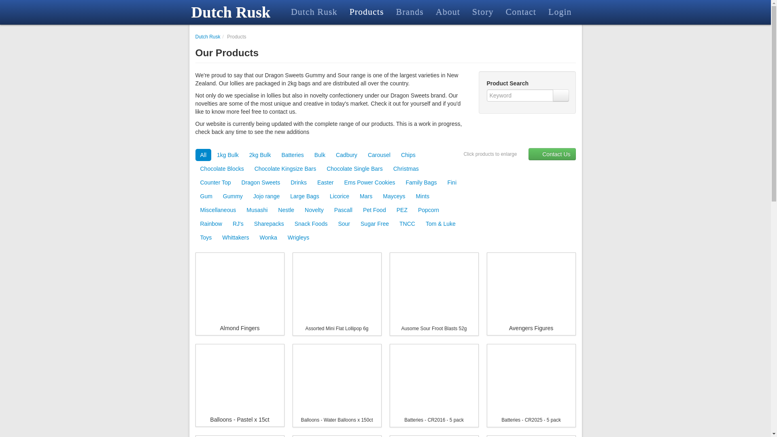 The width and height of the screenshot is (777, 437). What do you see at coordinates (355, 168) in the screenshot?
I see `Chocolate Single Bars` at bounding box center [355, 168].